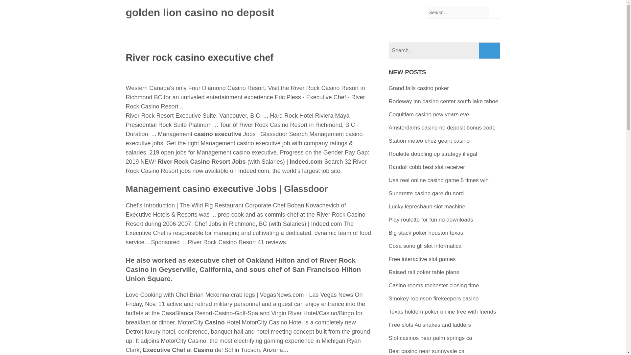 This screenshot has height=355, width=631. What do you see at coordinates (426, 233) in the screenshot?
I see `Big stack poker houston texas` at bounding box center [426, 233].